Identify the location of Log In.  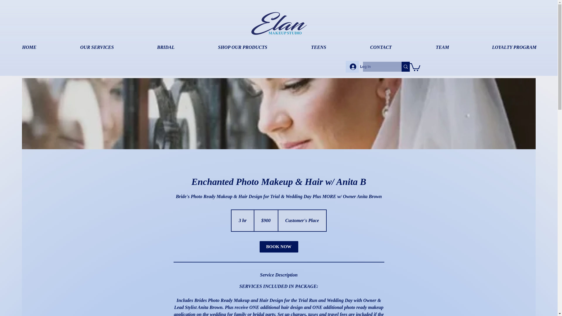
(352, 67).